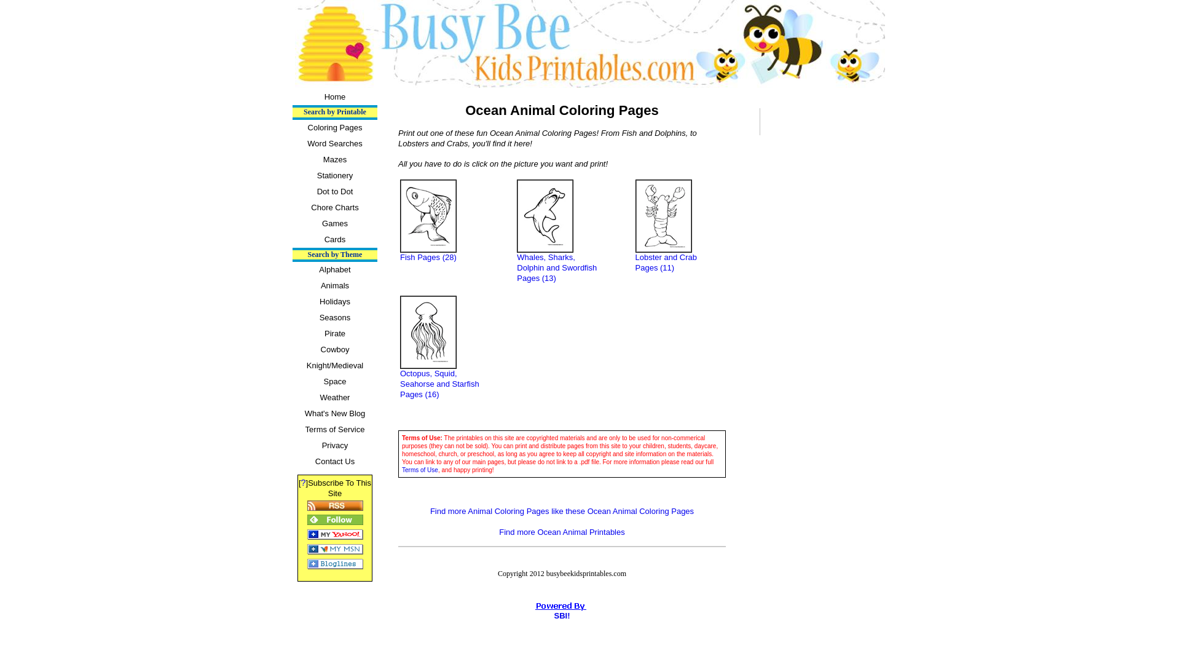 Image resolution: width=1180 pixels, height=664 pixels. I want to click on Animals, so click(335, 286).